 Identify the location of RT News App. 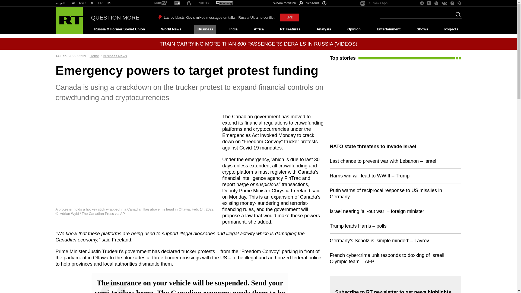
(374, 3).